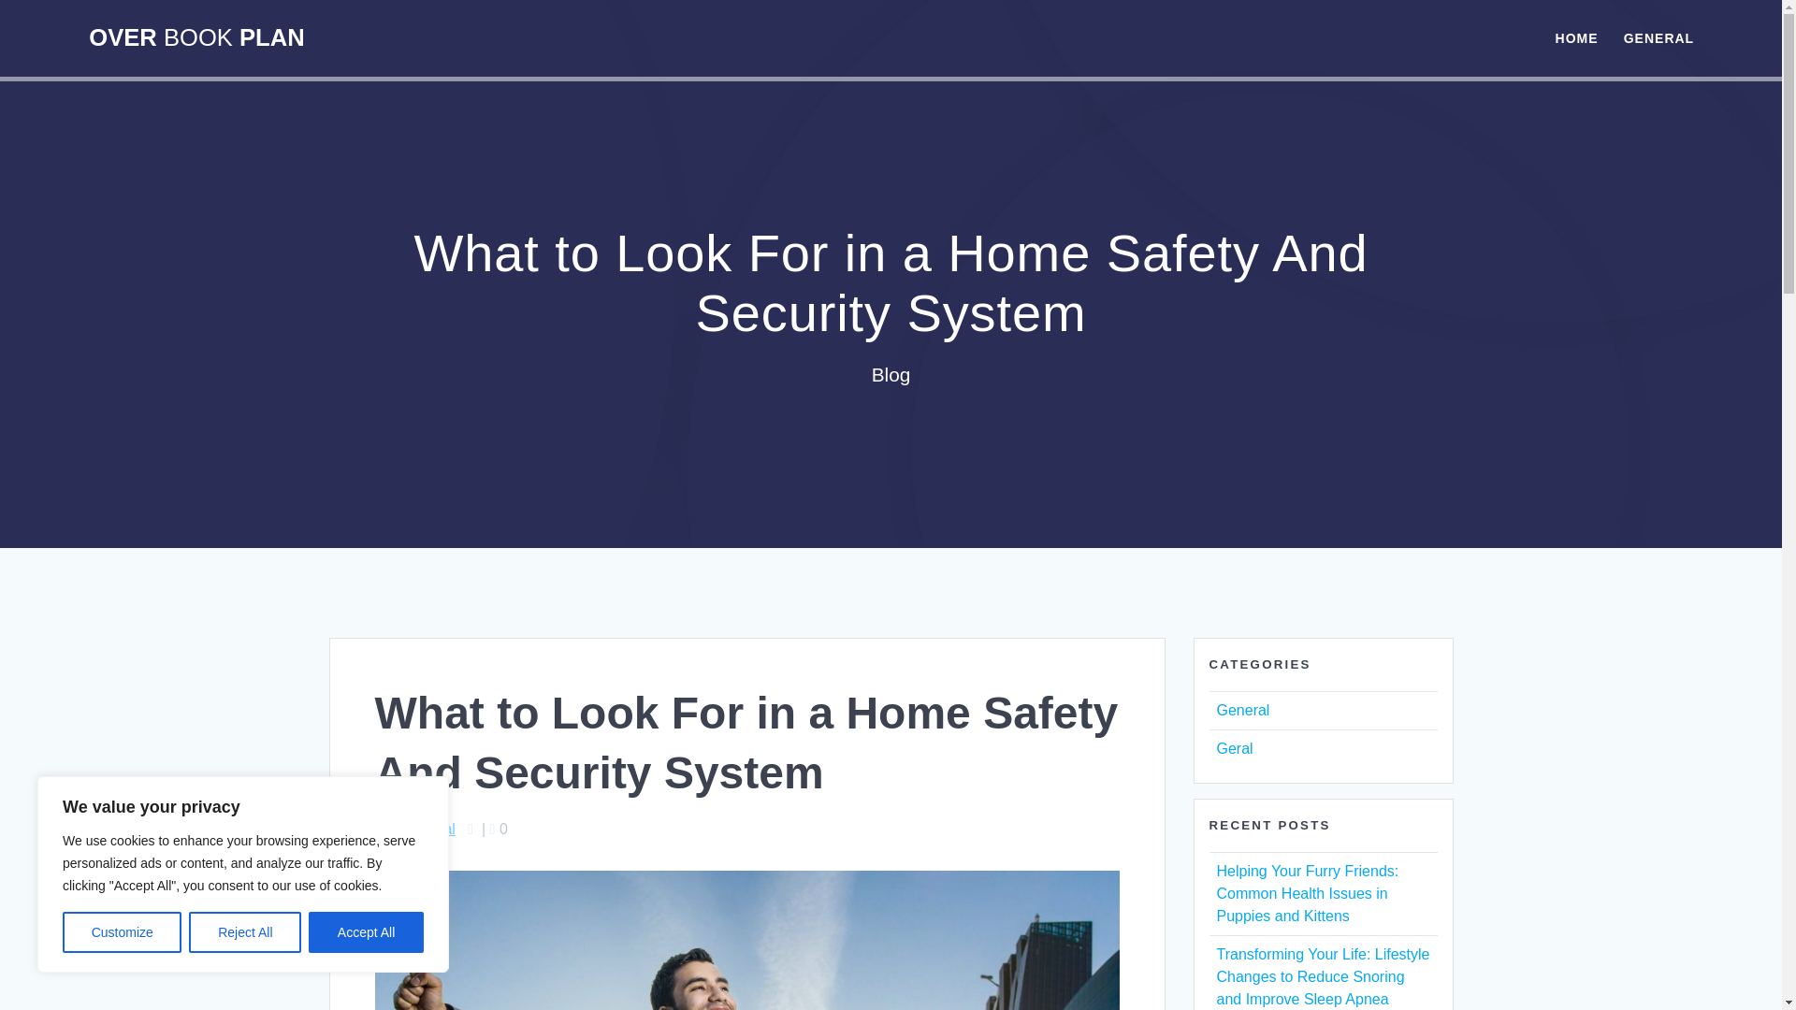  What do you see at coordinates (196, 38) in the screenshot?
I see `OVER BOOK PLAN` at bounding box center [196, 38].